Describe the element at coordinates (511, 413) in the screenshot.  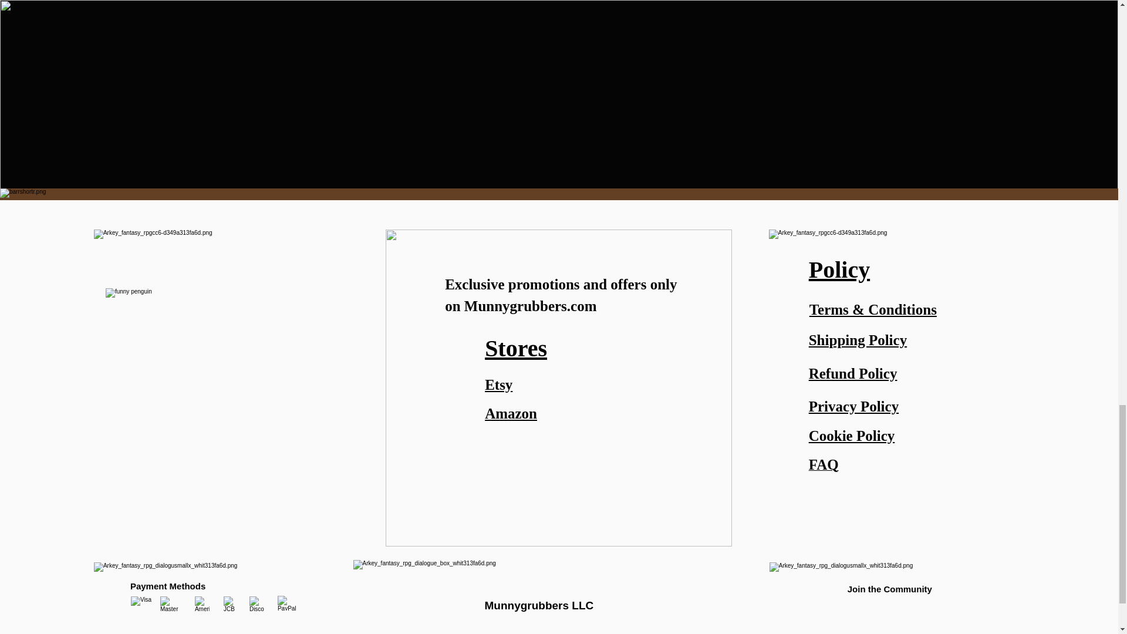
I see `Amazon` at that location.